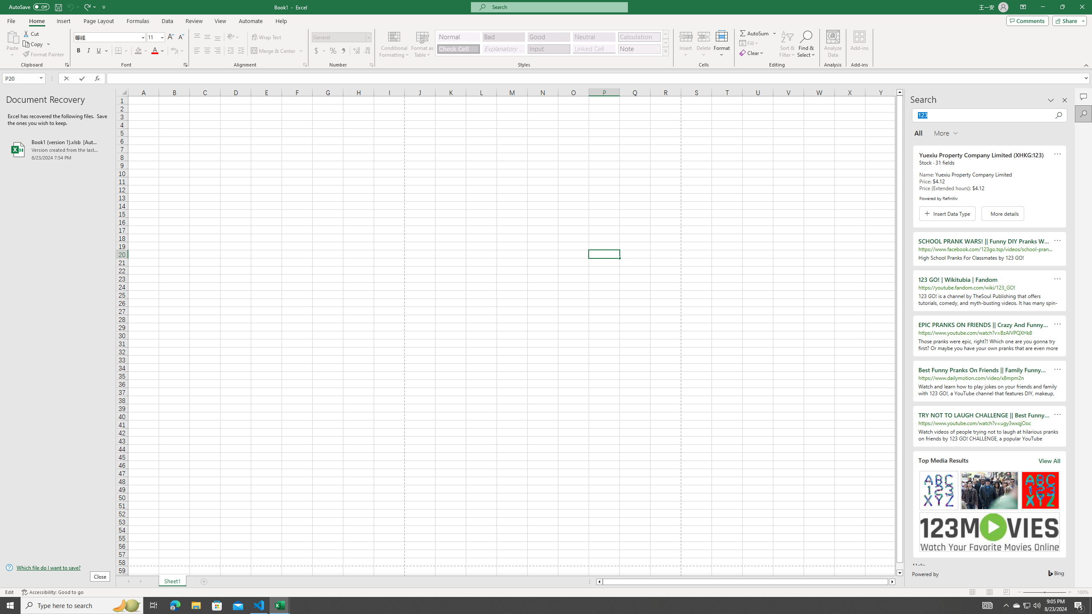 The height and width of the screenshot is (614, 1092). I want to click on Class: MsoCommandBar, so click(546, 34).